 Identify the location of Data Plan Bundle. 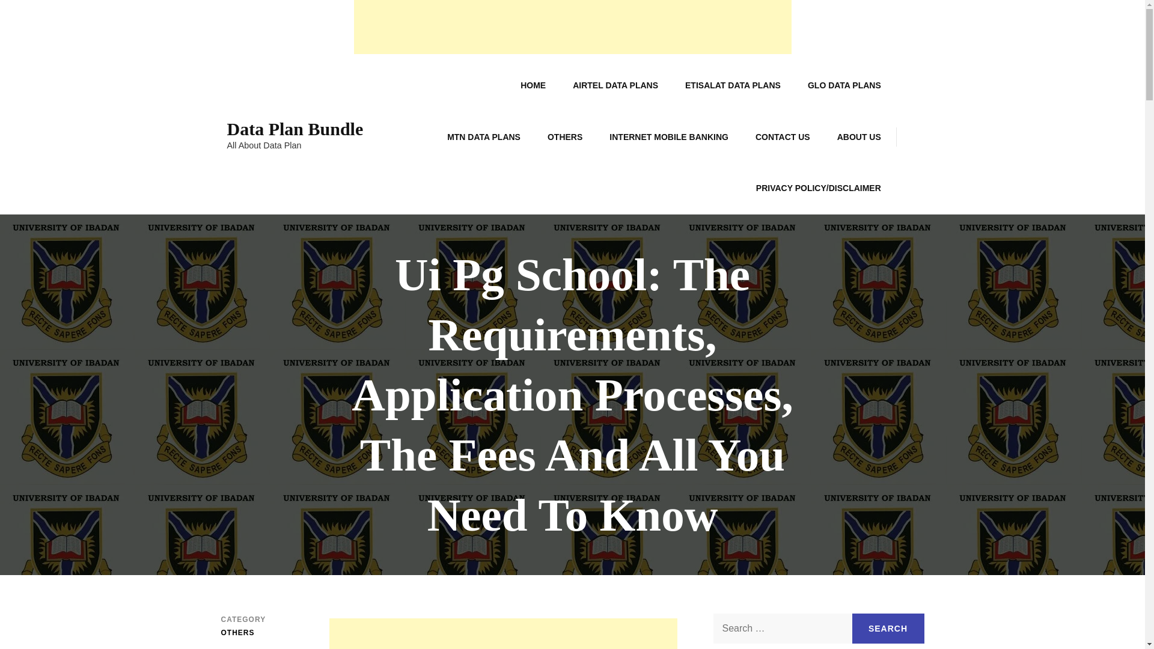
(295, 129).